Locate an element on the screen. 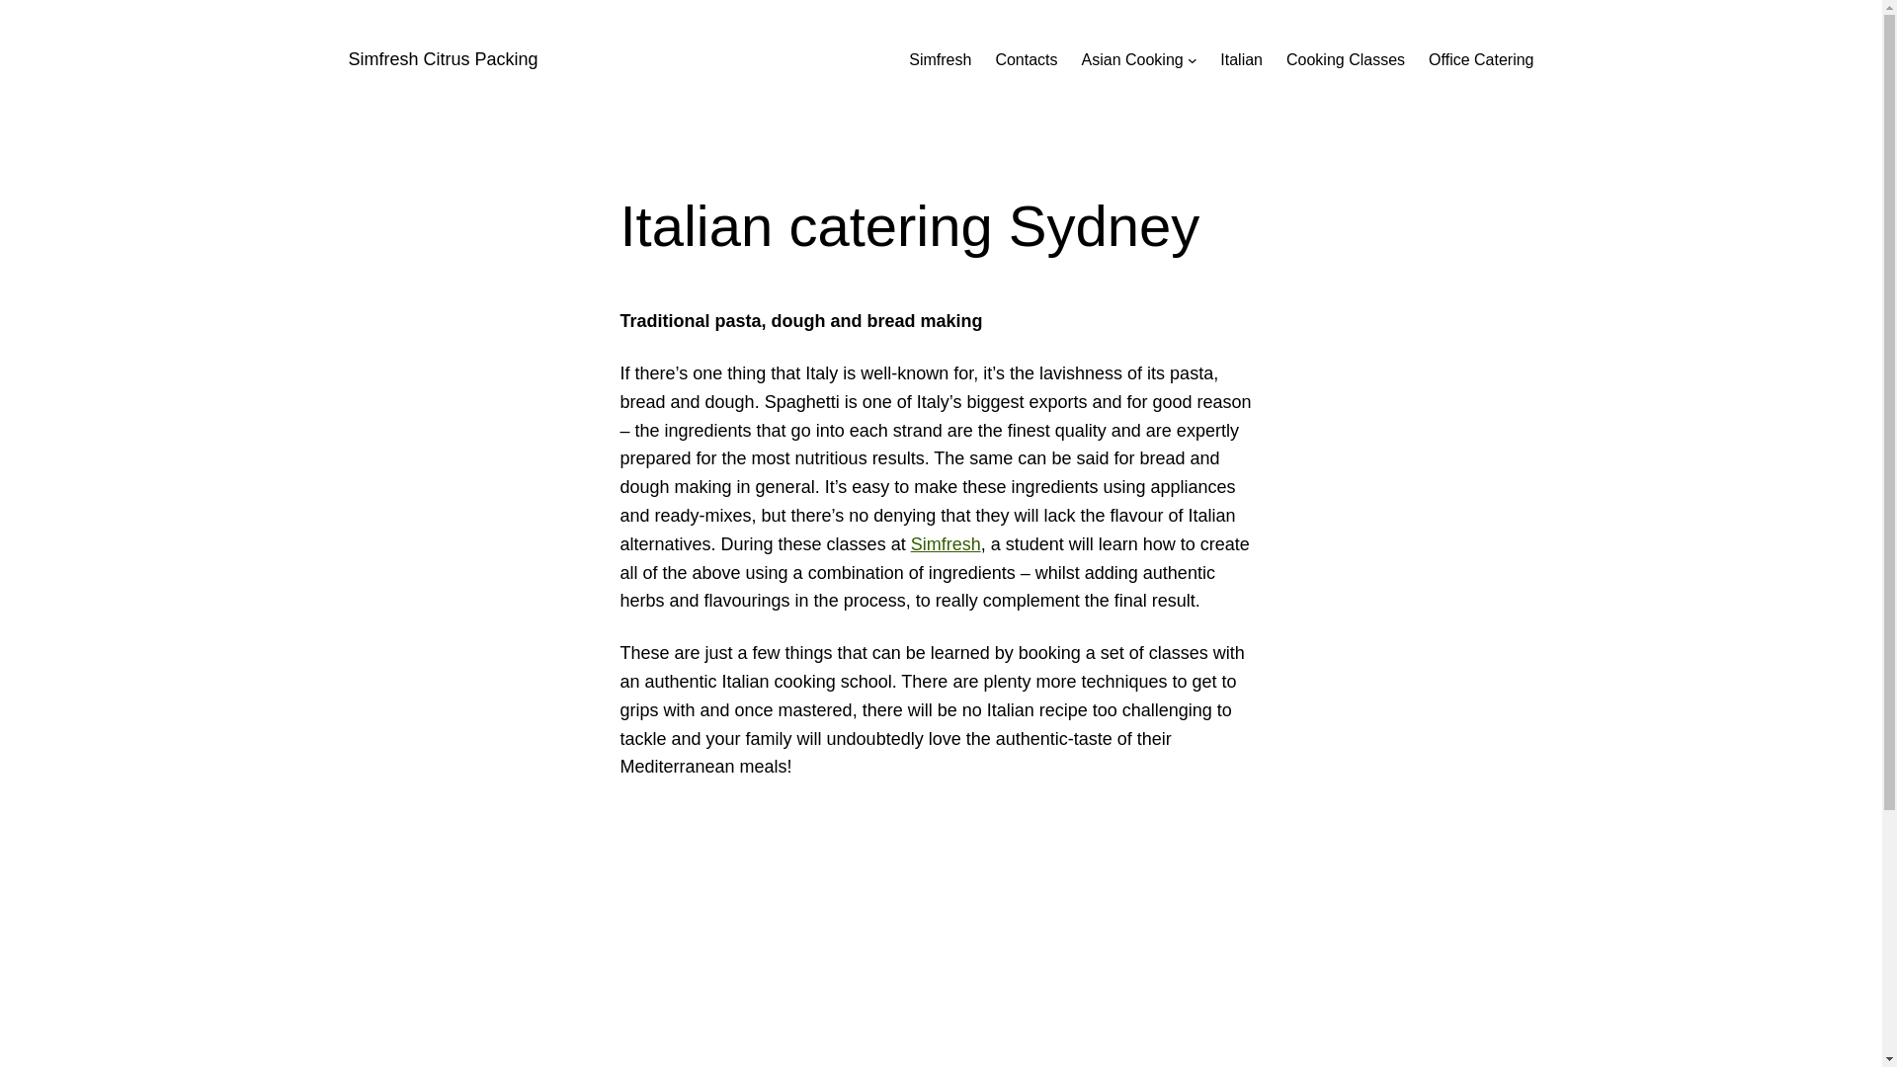 The image size is (1897, 1067). Cooking Classes is located at coordinates (1346, 60).